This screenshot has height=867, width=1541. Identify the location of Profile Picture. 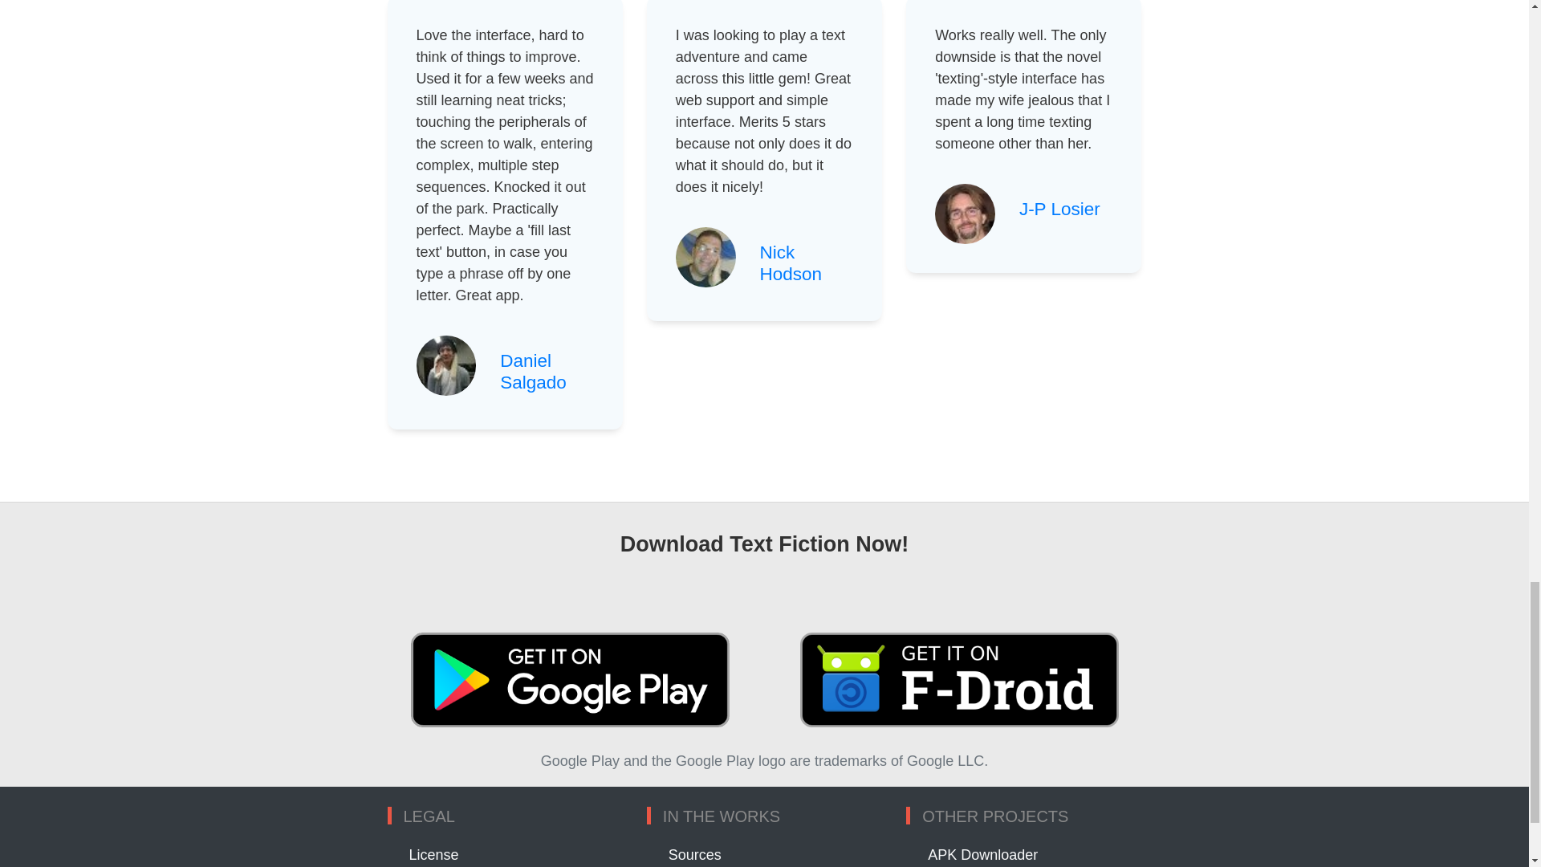
(446, 364).